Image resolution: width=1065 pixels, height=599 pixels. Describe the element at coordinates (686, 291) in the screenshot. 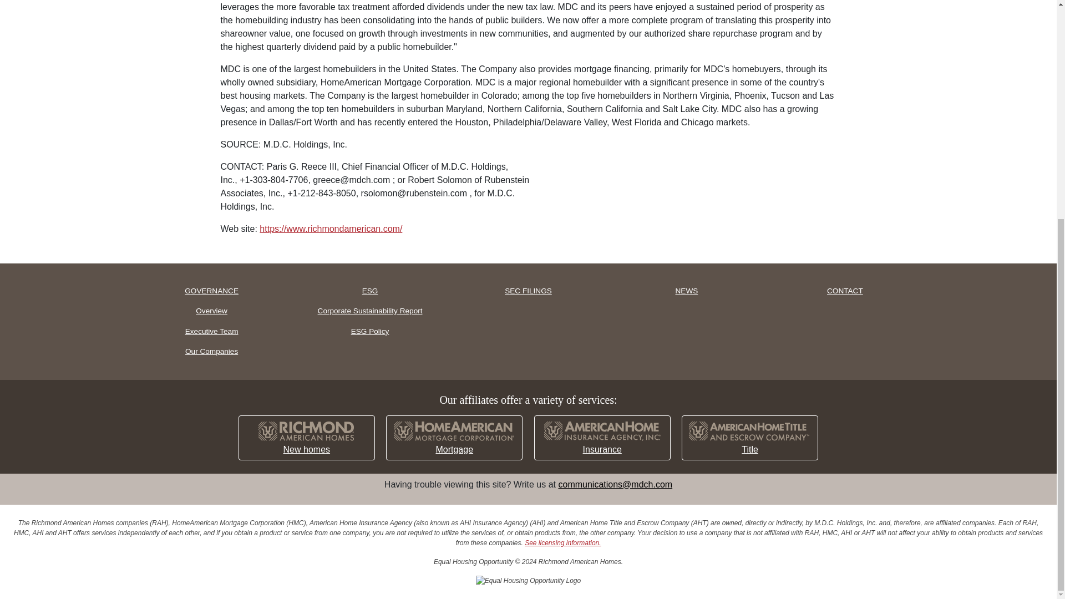

I see `NEWS` at that location.